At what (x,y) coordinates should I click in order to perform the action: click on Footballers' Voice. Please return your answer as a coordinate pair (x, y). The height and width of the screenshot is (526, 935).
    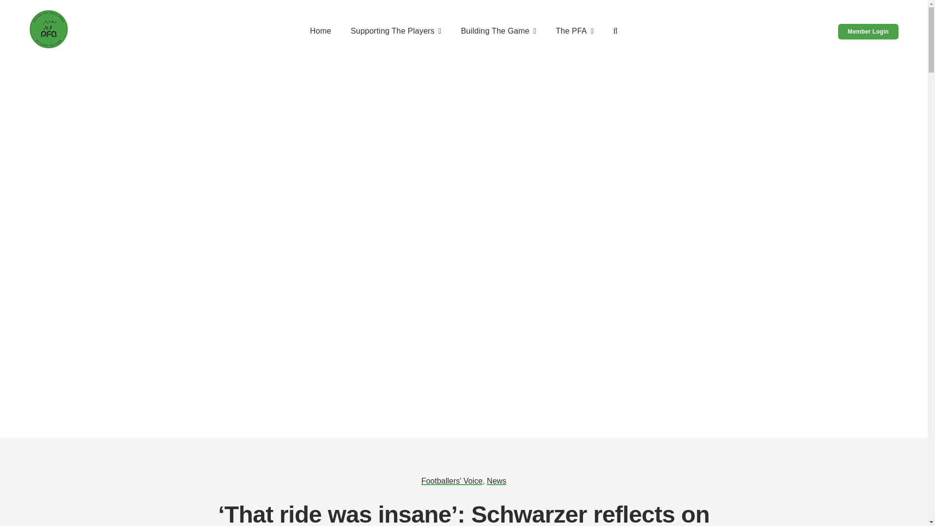
    Looking at the image, I should click on (452, 480).